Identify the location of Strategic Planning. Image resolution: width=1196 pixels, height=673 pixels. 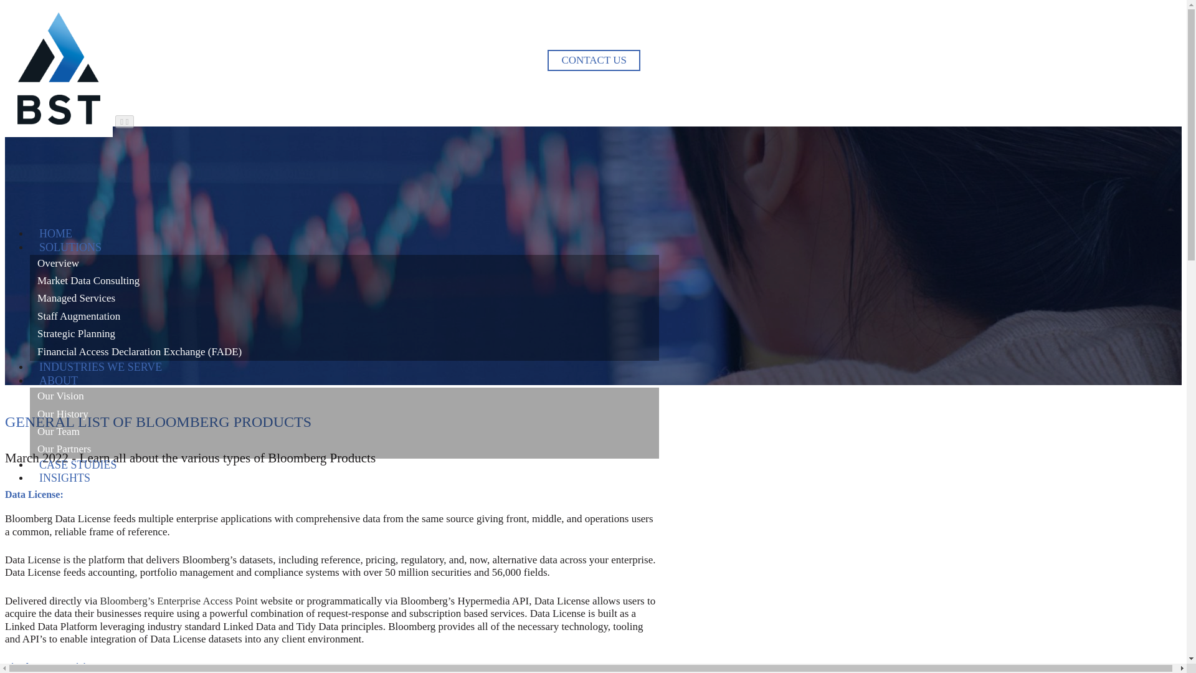
(344, 333).